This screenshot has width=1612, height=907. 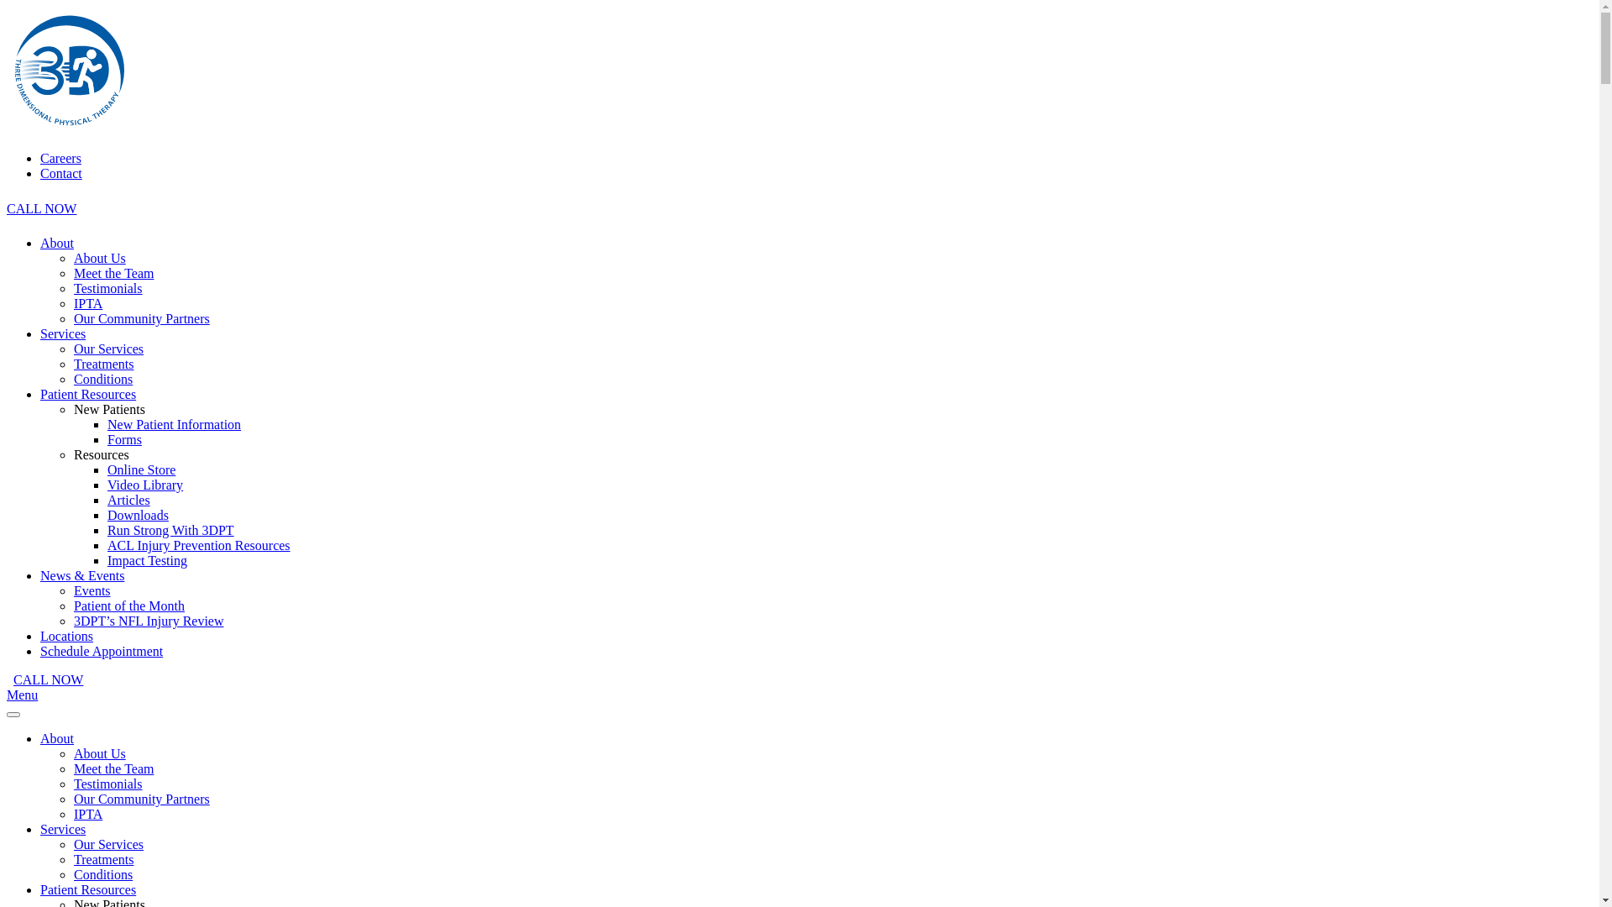 What do you see at coordinates (88, 304) in the screenshot?
I see `IPTA` at bounding box center [88, 304].